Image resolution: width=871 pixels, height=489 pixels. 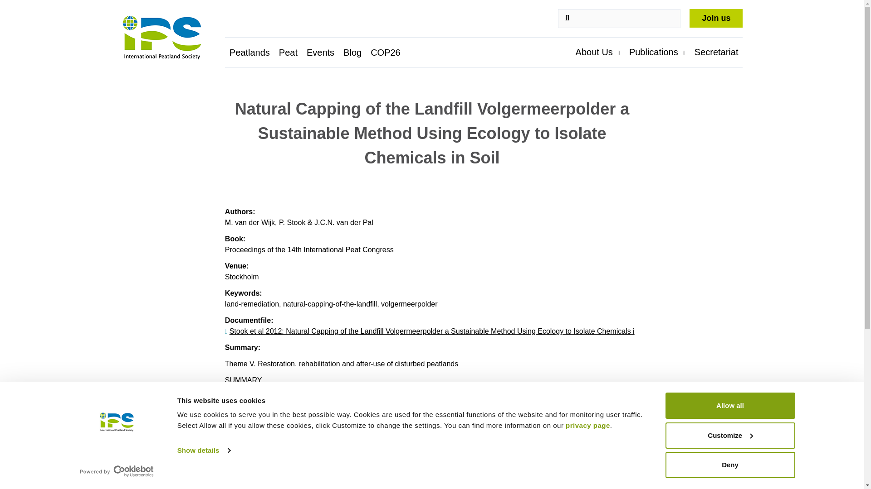 I want to click on Allow all, so click(x=729, y=406).